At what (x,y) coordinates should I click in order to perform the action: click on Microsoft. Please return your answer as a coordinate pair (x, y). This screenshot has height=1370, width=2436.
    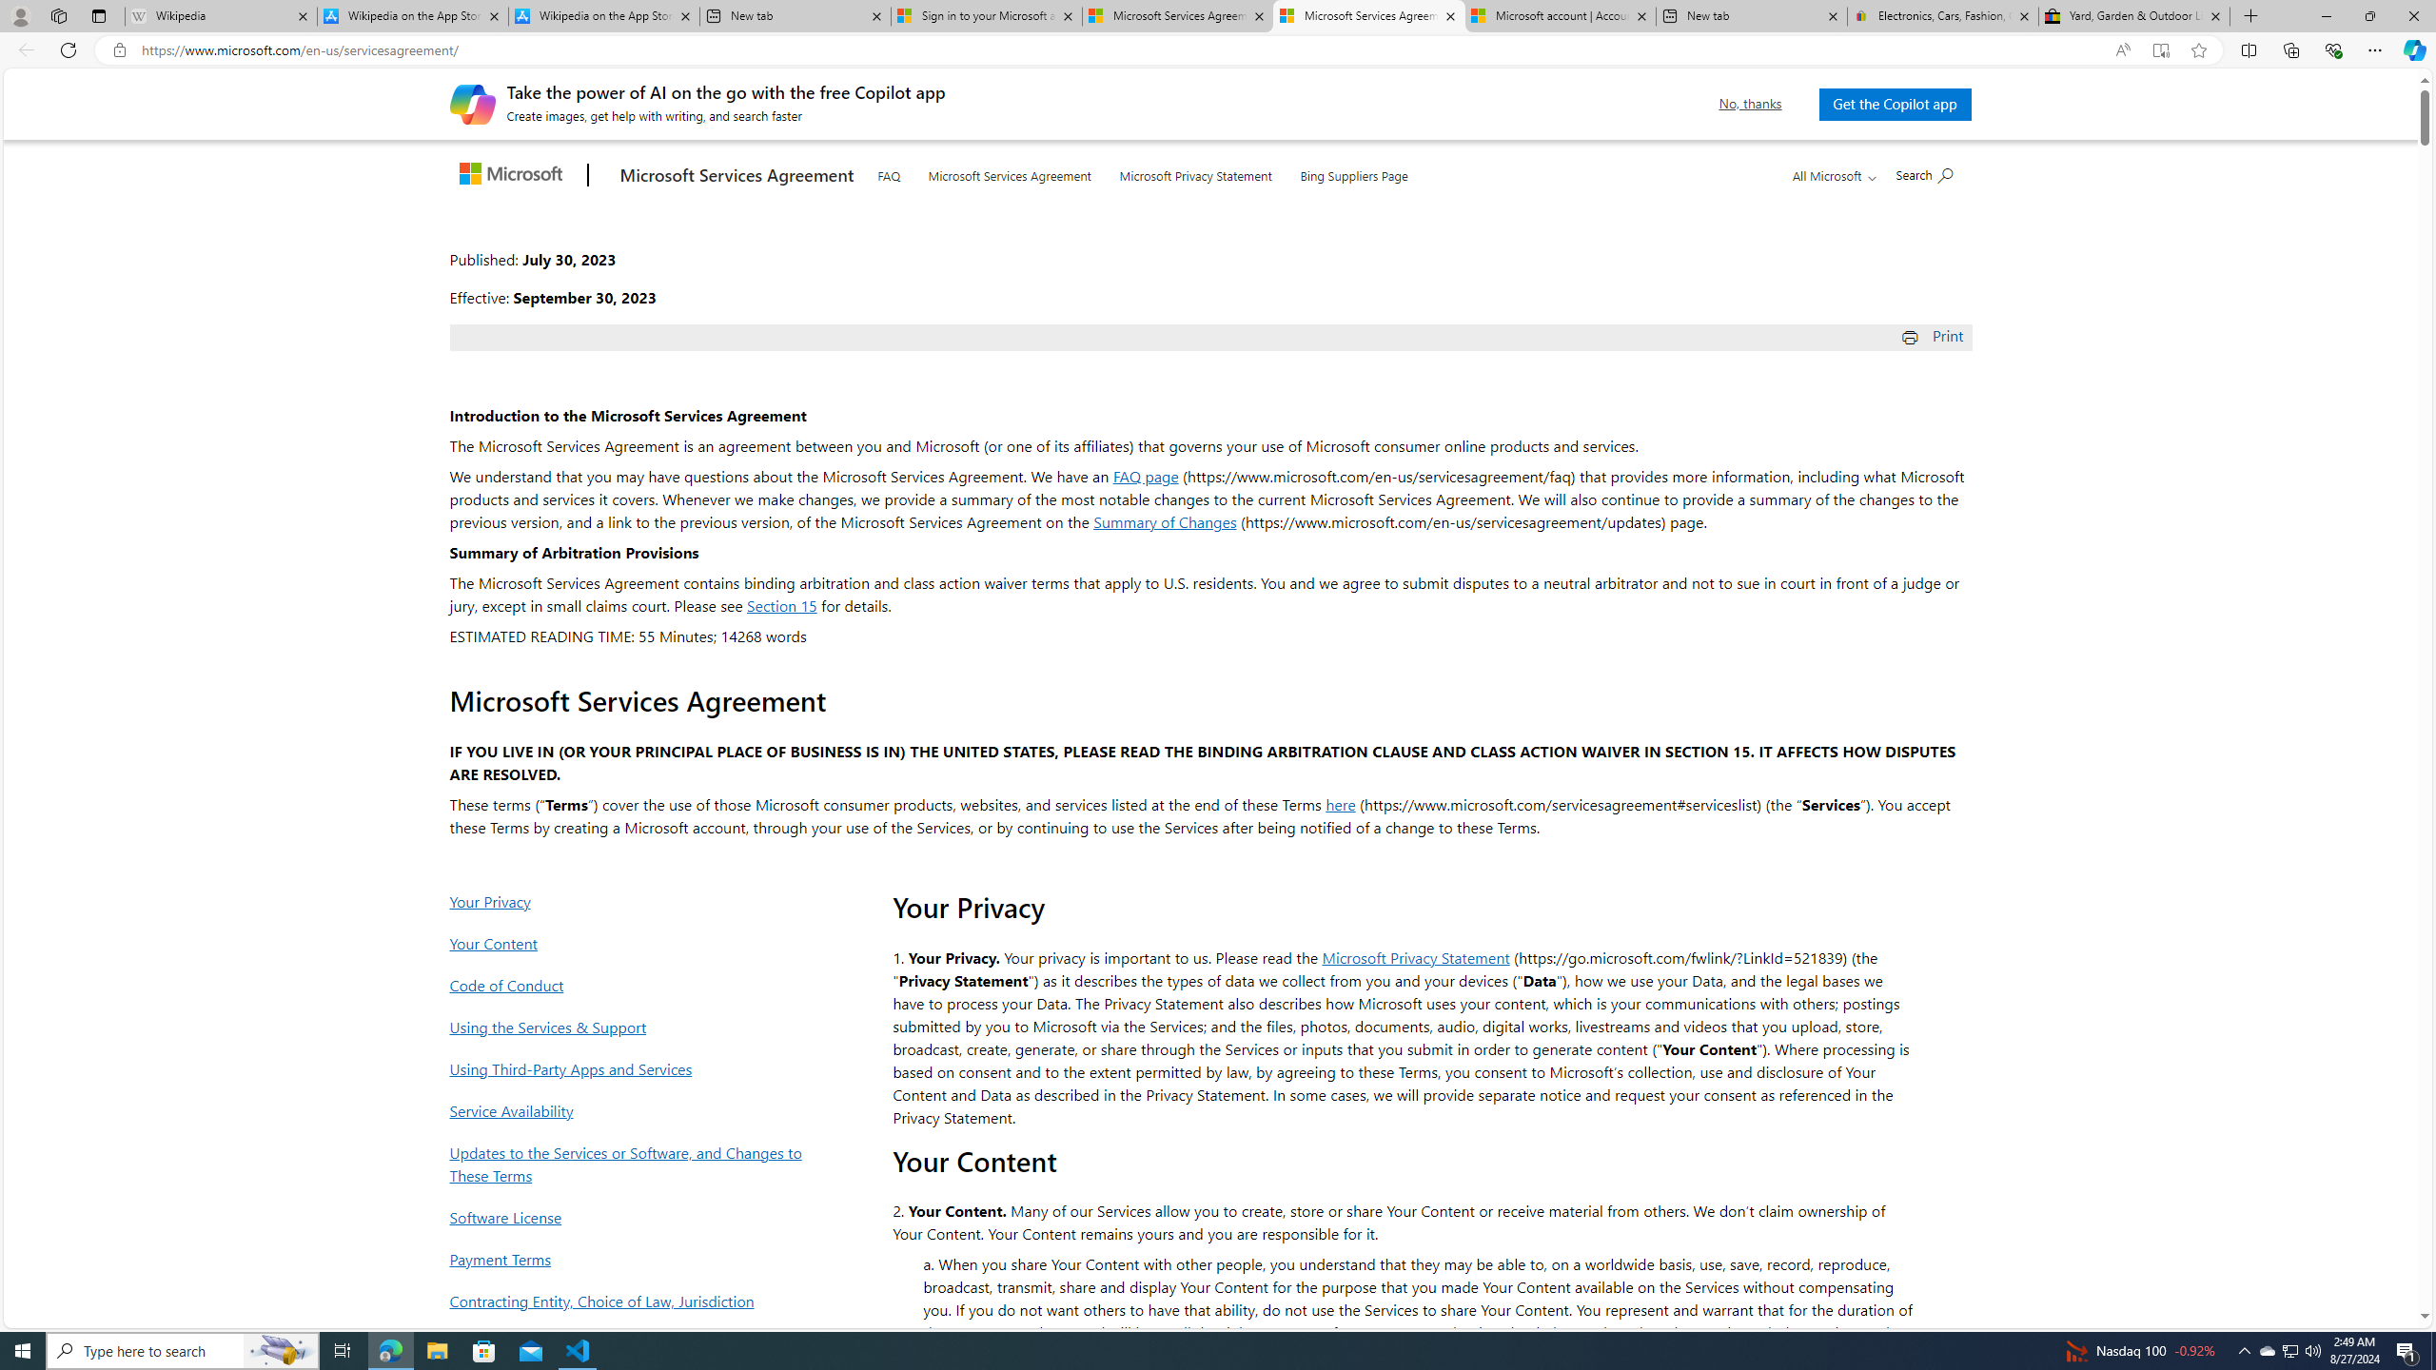
    Looking at the image, I should click on (514, 175).